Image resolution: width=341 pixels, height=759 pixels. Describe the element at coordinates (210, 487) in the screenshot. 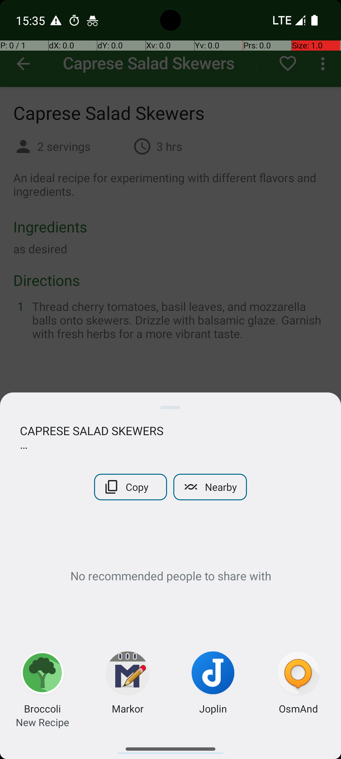

I see `Nearby` at that location.